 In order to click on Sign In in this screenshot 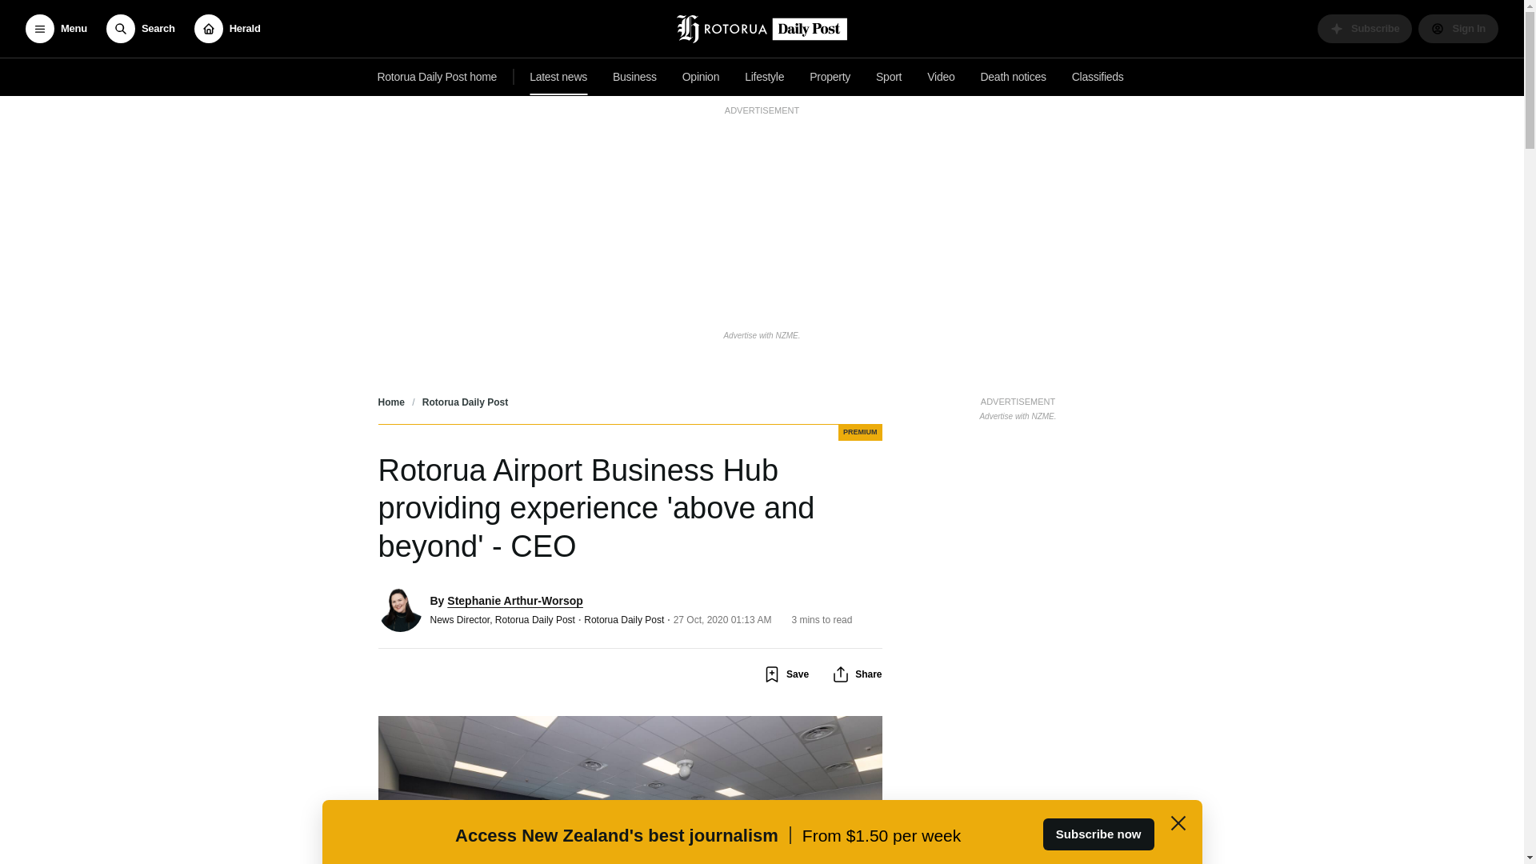, I will do `click(1458, 29)`.